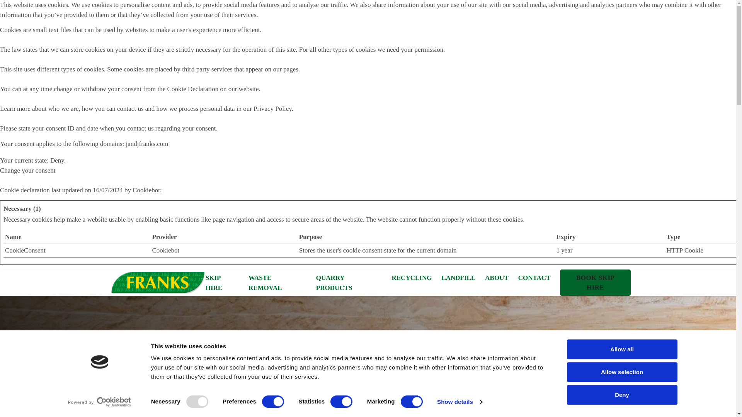 This screenshot has width=742, height=417. Describe the element at coordinates (621, 395) in the screenshot. I see `Deny` at that location.